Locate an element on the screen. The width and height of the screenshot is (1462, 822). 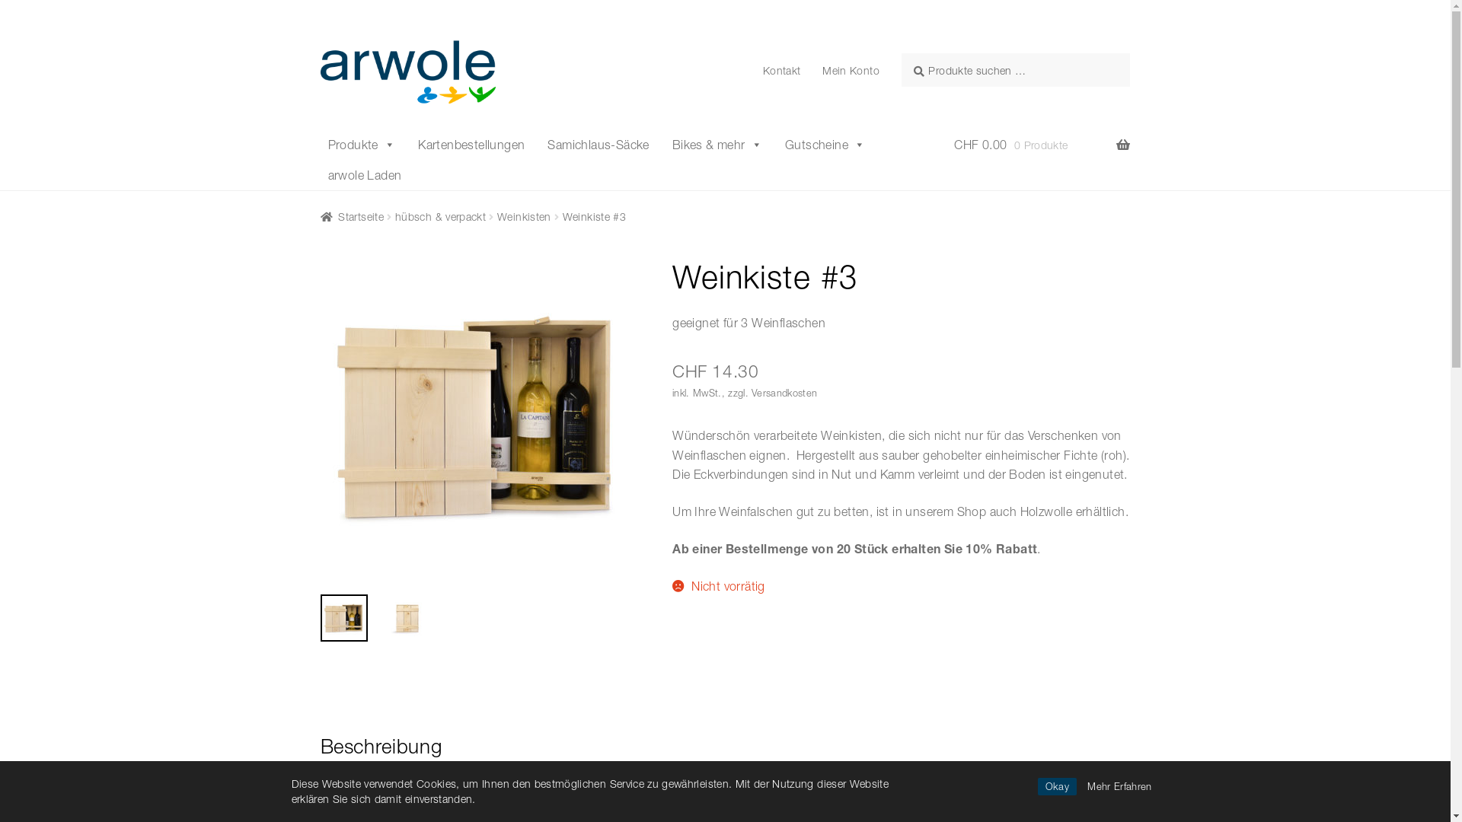
CHF 0.00 0 Produkte is located at coordinates (1042, 145).